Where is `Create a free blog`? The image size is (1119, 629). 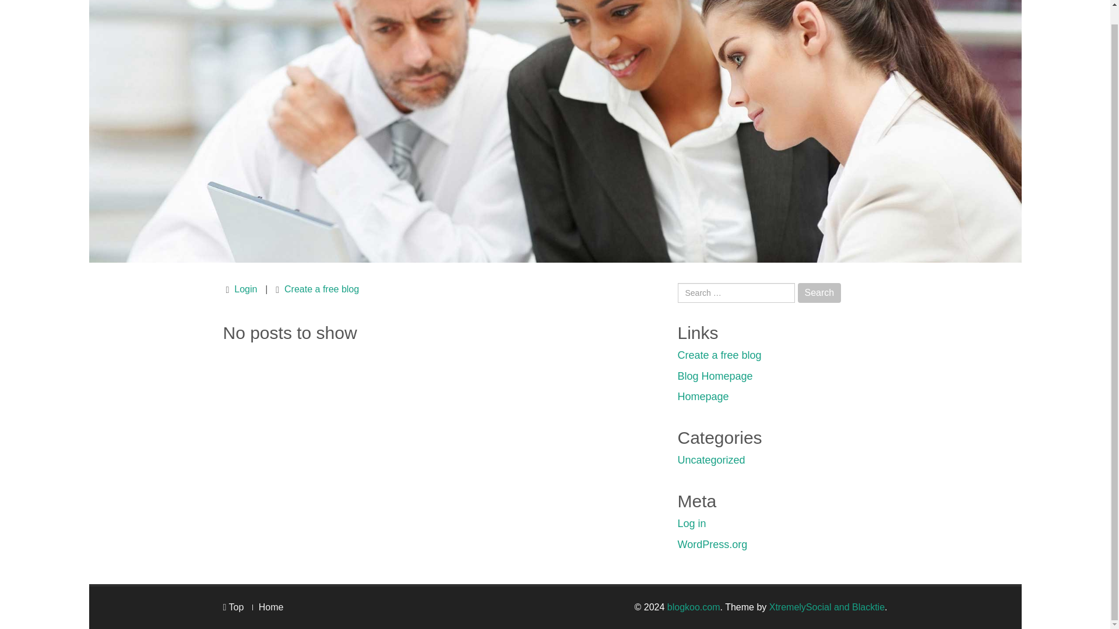 Create a free blog is located at coordinates (719, 355).